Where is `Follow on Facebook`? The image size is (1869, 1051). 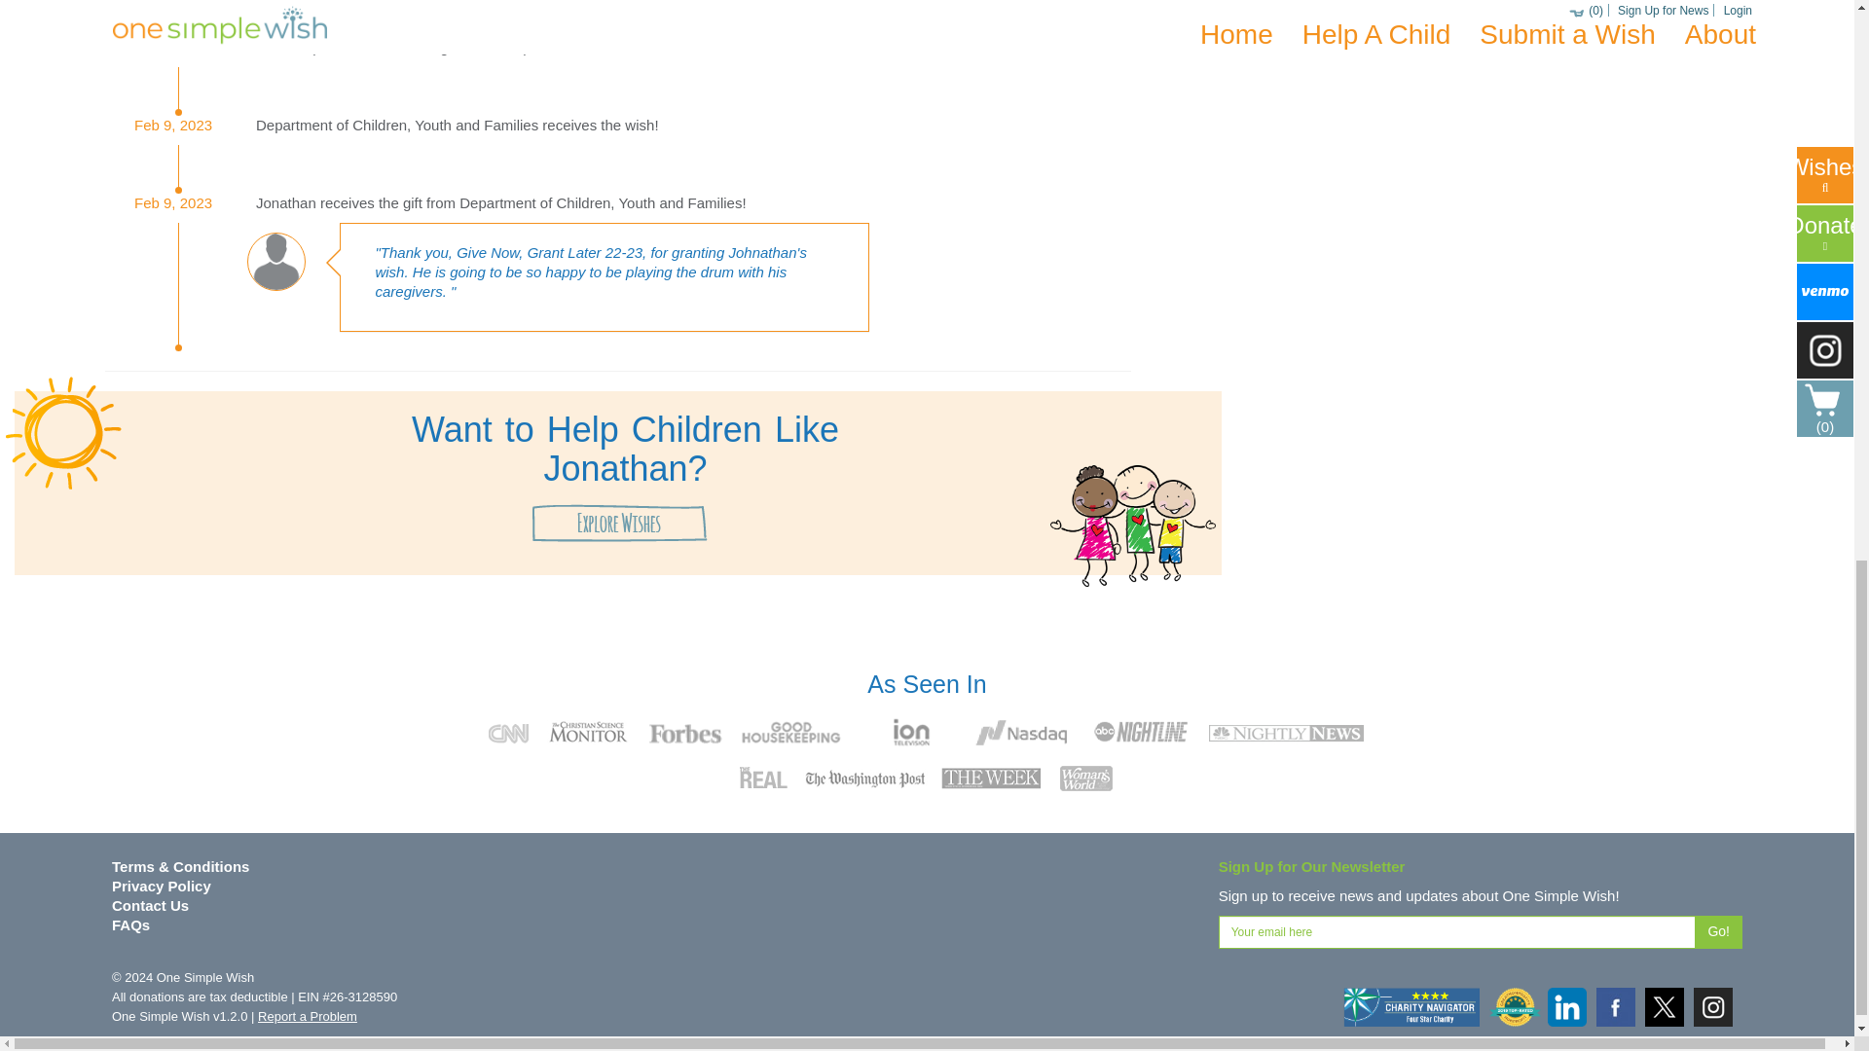 Follow on Facebook is located at coordinates (1616, 1007).